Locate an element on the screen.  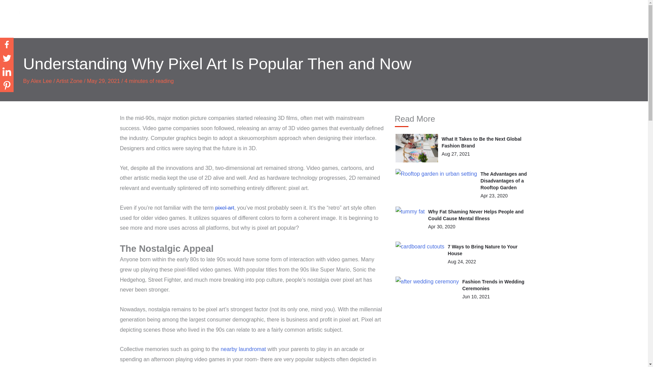
What It Takes to Be the Next Global Fashion Brand is located at coordinates (481, 142).